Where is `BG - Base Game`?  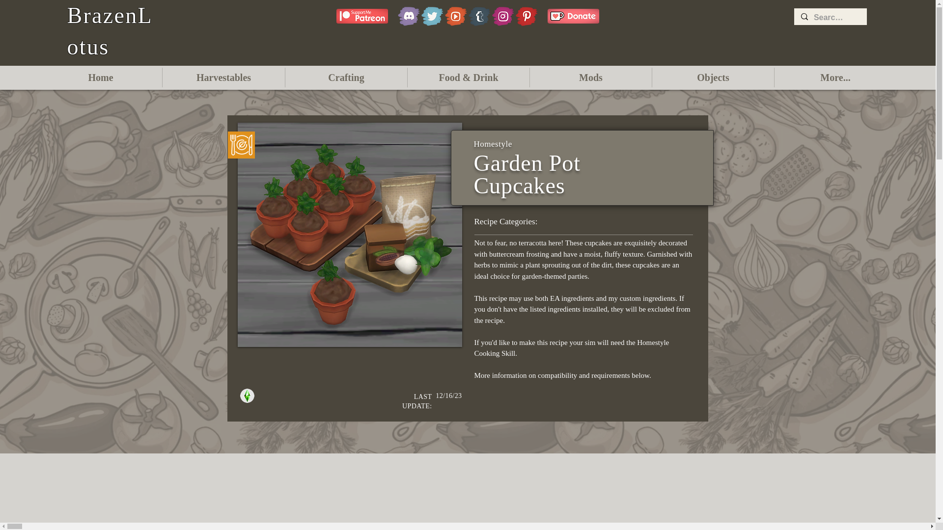 BG - Base Game is located at coordinates (247, 396).